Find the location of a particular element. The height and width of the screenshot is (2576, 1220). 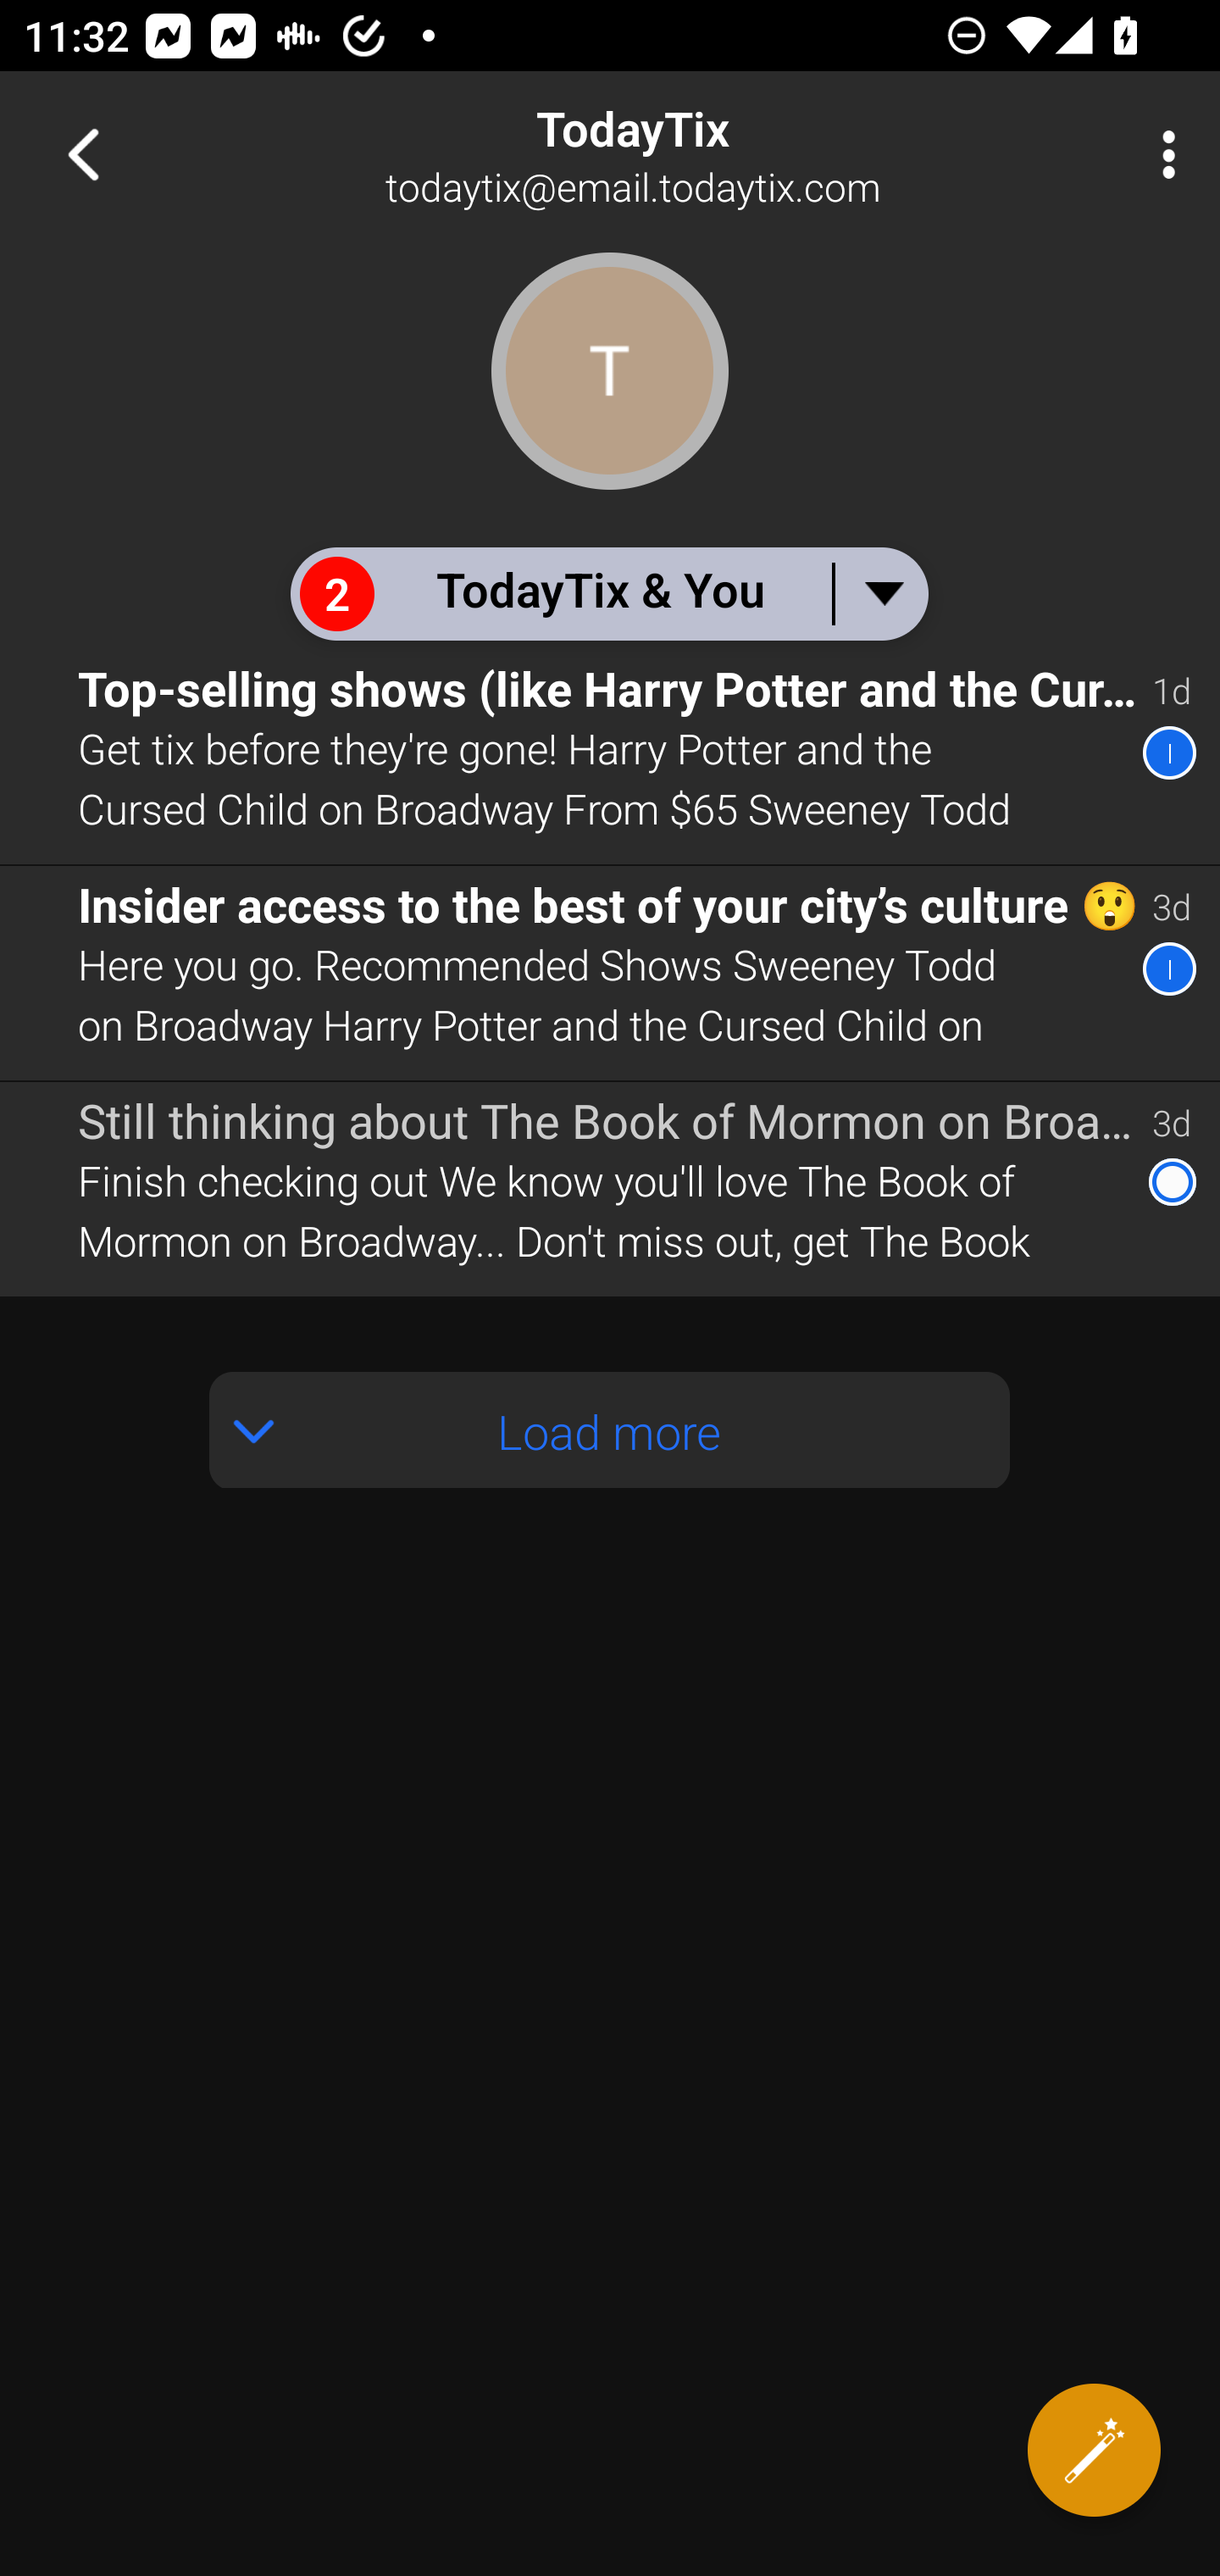

2 TodayTix & You is located at coordinates (608, 593).